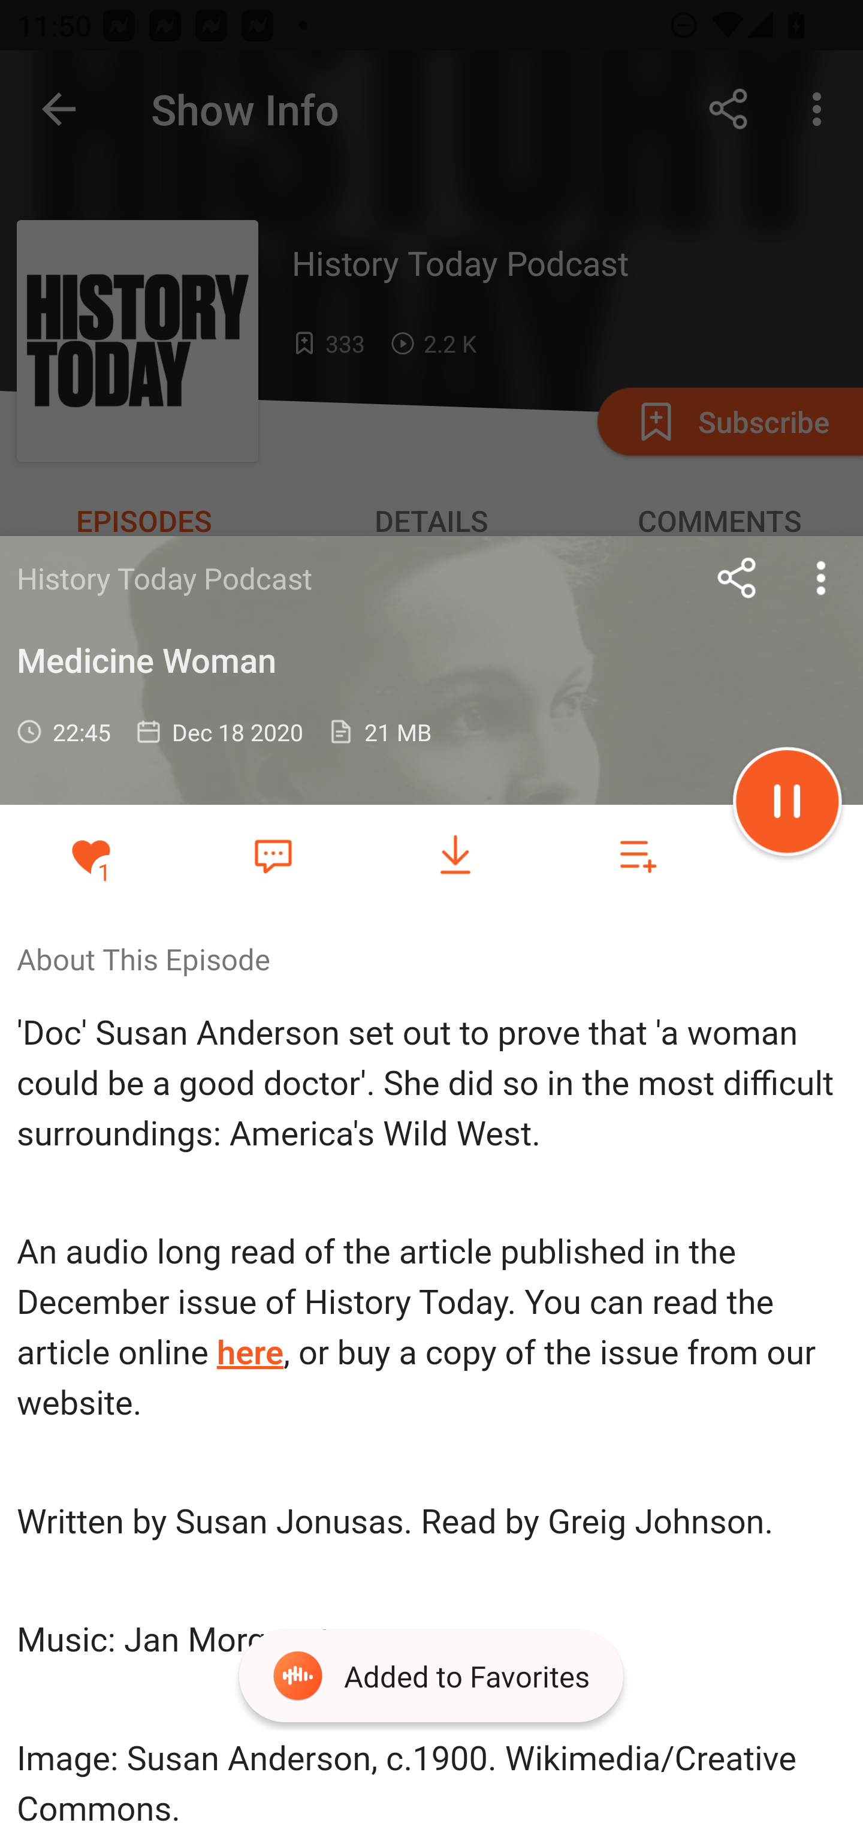 The width and height of the screenshot is (863, 1823). Describe the element at coordinates (638, 855) in the screenshot. I see `Add to playlist` at that location.